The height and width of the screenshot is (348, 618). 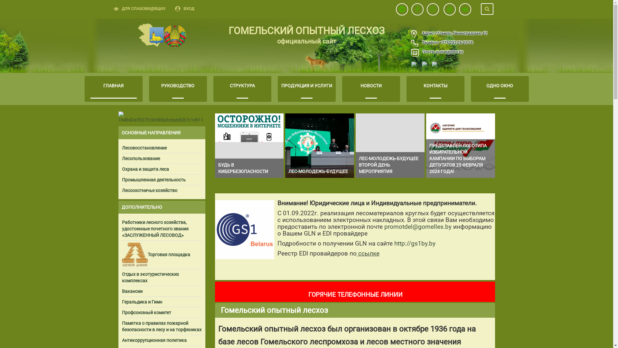 What do you see at coordinates (437, 64) in the screenshot?
I see `Belarusian` at bounding box center [437, 64].